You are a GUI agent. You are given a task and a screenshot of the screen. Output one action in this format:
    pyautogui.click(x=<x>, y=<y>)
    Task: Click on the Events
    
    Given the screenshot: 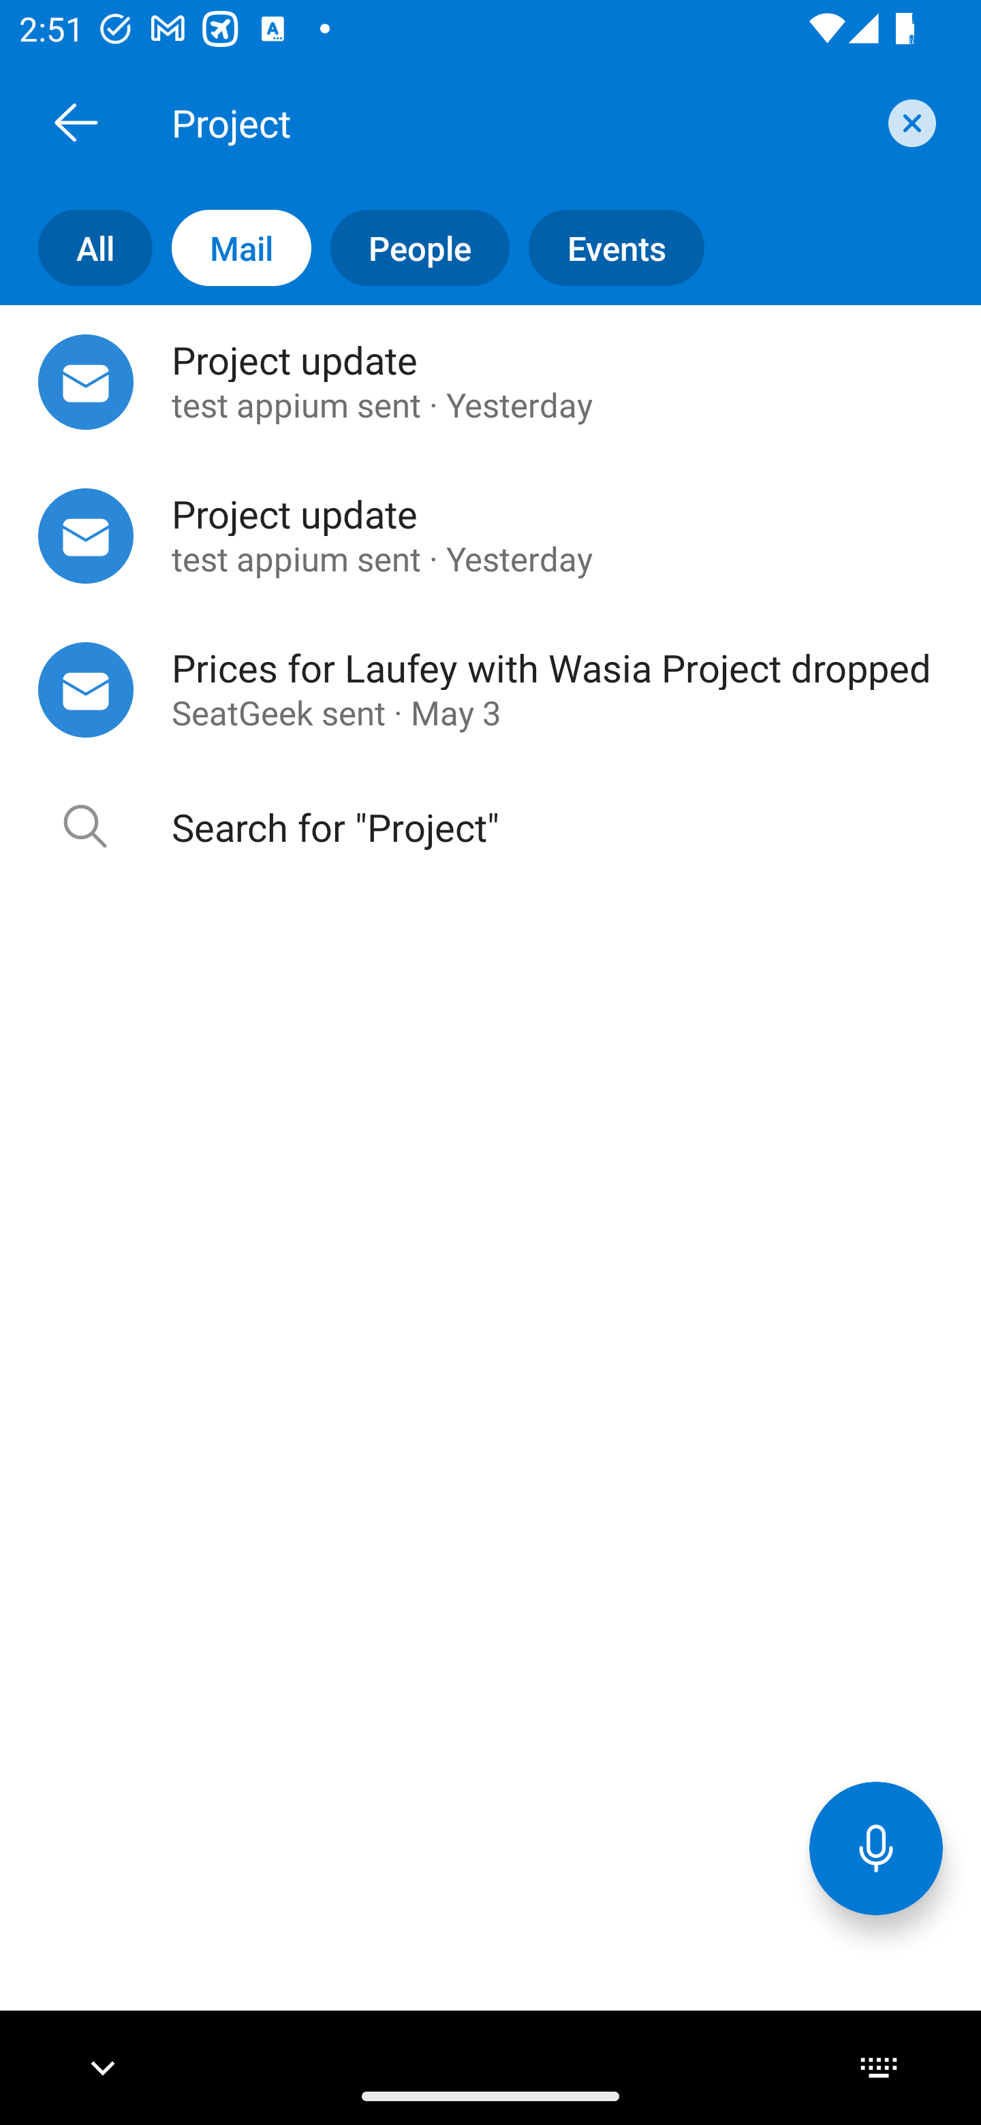 What is the action you would take?
    pyautogui.click(x=606, y=248)
    